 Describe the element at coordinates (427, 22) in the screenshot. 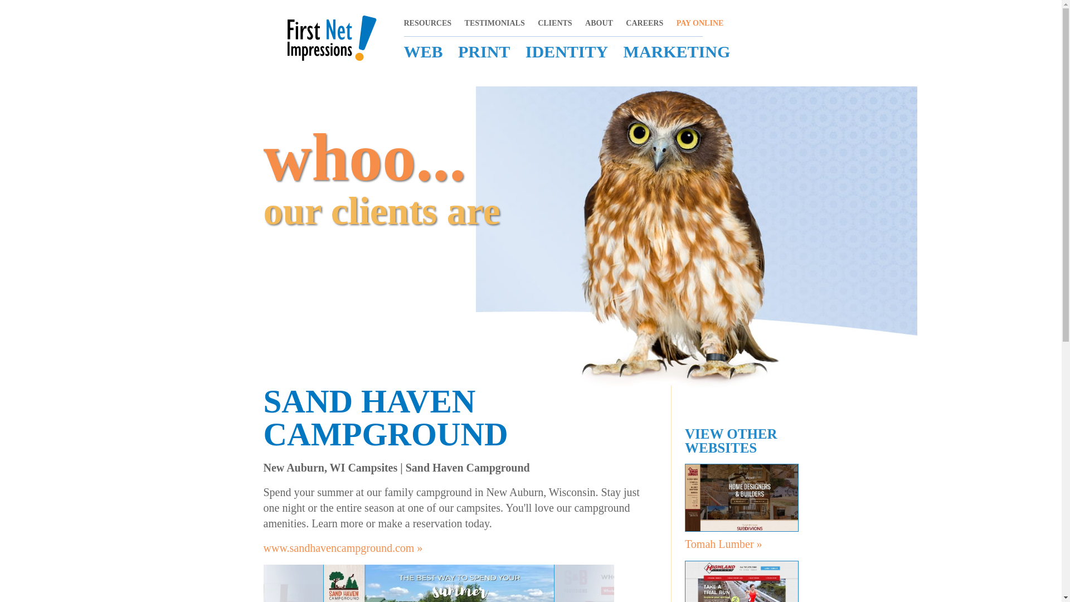

I see `View more about Tomah Lumber` at that location.